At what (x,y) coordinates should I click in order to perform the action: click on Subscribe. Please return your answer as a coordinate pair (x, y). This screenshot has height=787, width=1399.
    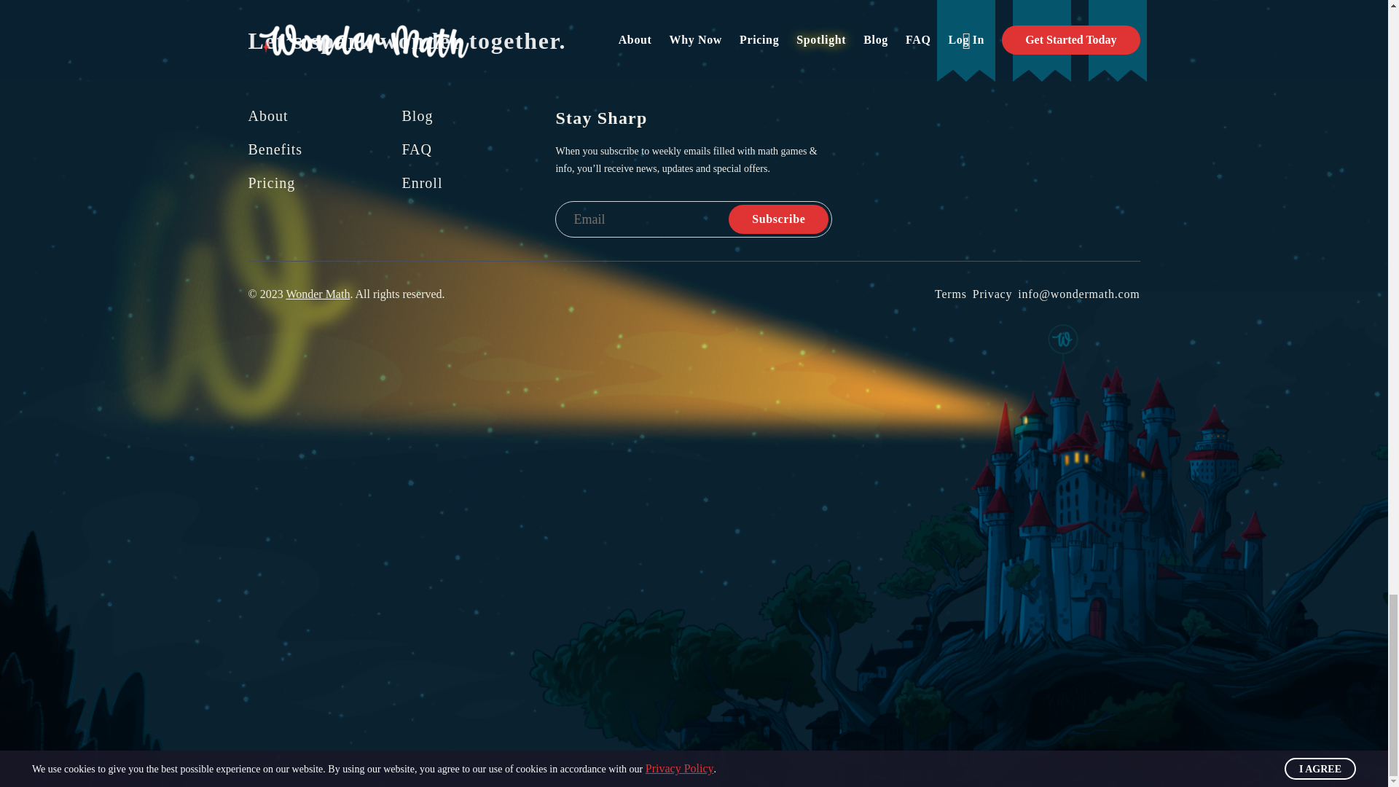
    Looking at the image, I should click on (778, 219).